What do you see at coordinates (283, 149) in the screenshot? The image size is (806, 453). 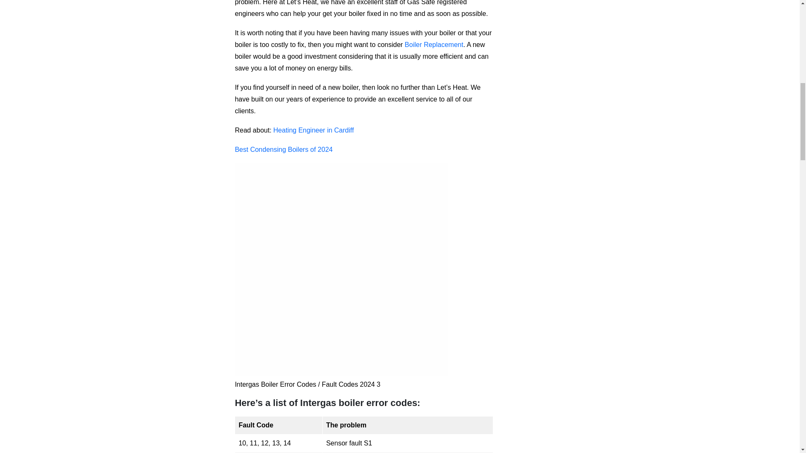 I see `Best Condensing Boilers of 2024` at bounding box center [283, 149].